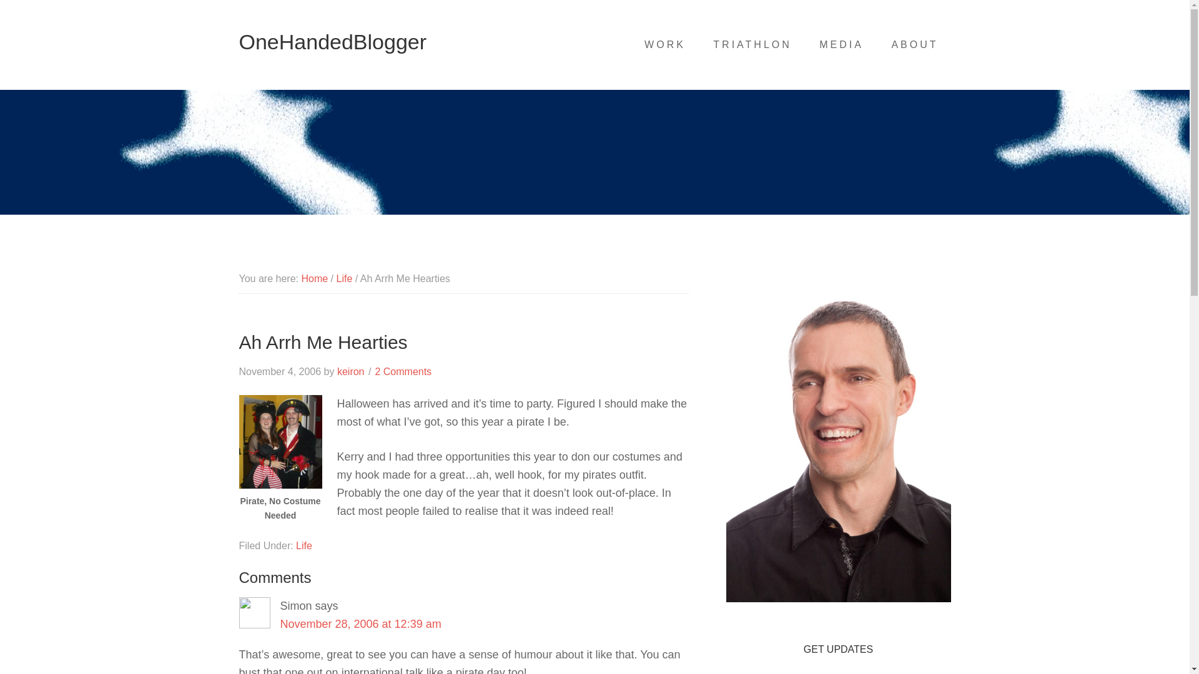 This screenshot has width=1199, height=674. What do you see at coordinates (403, 371) in the screenshot?
I see `2 Comments` at bounding box center [403, 371].